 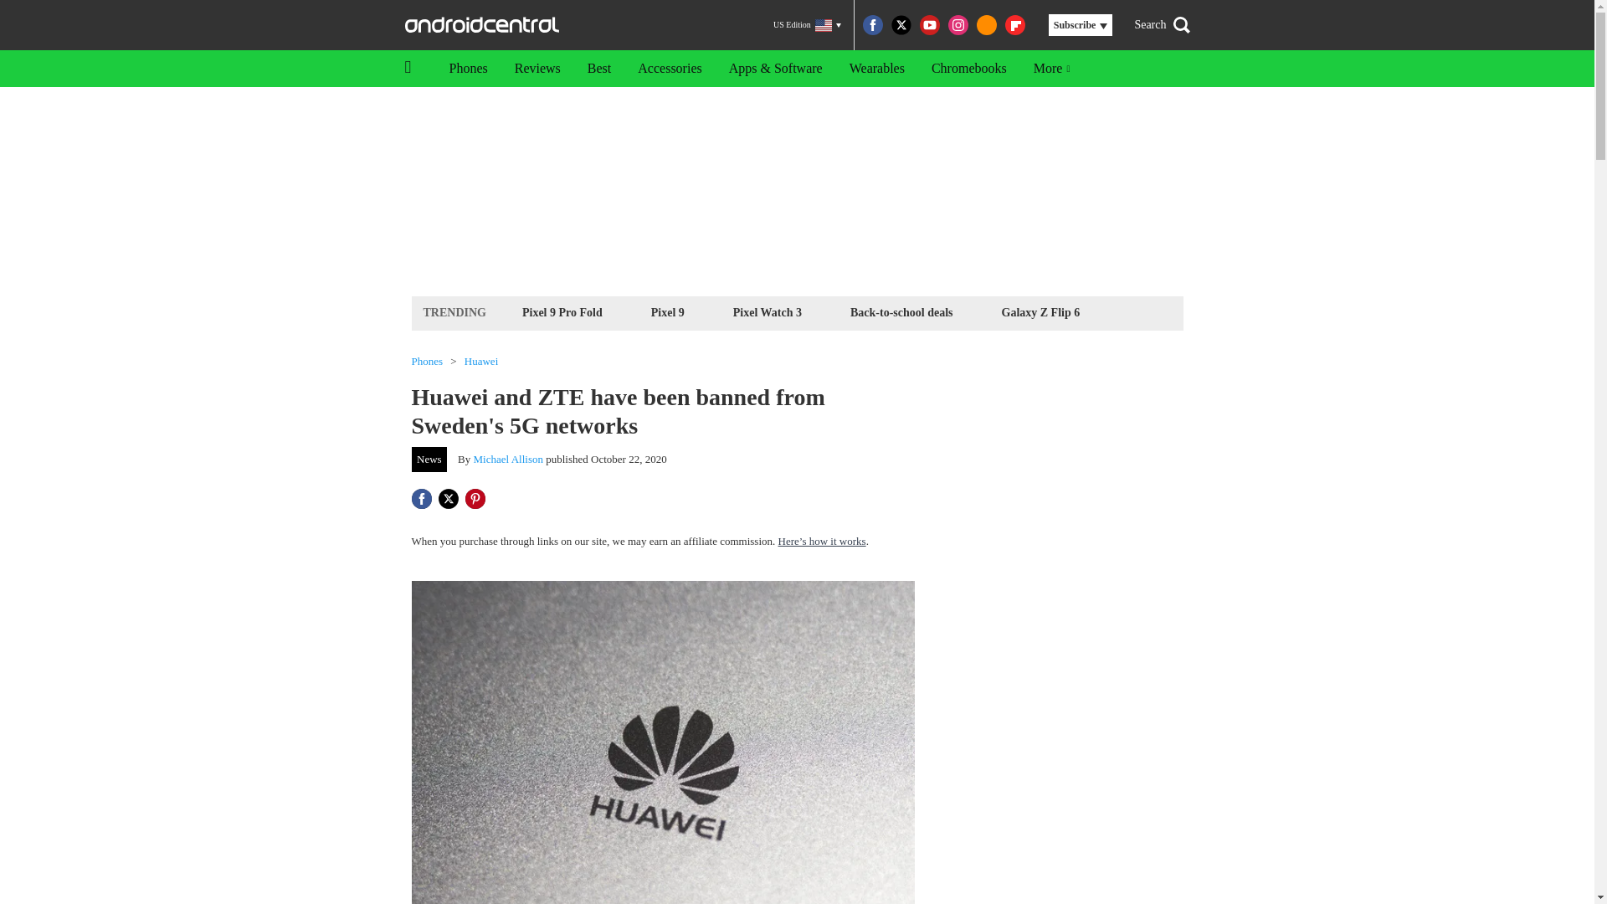 What do you see at coordinates (670, 69) in the screenshot?
I see `Accessories` at bounding box center [670, 69].